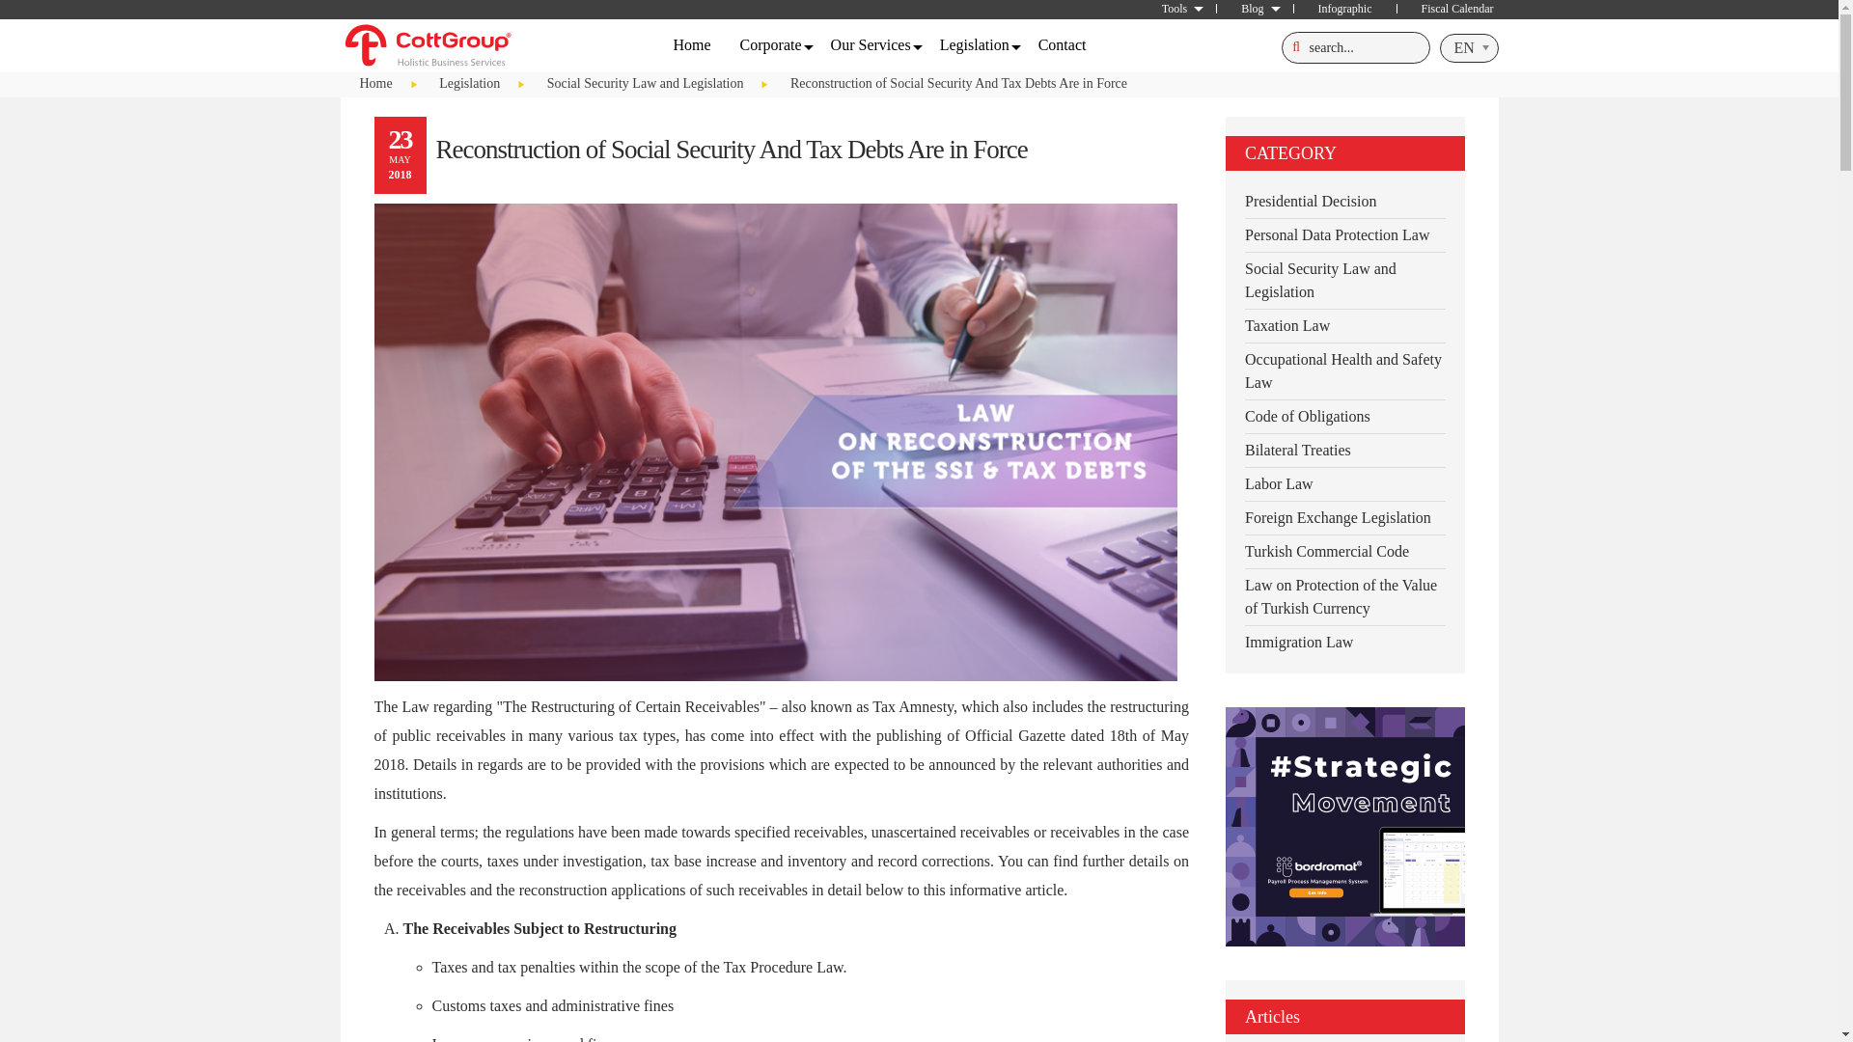  I want to click on Legislation, so click(975, 44).